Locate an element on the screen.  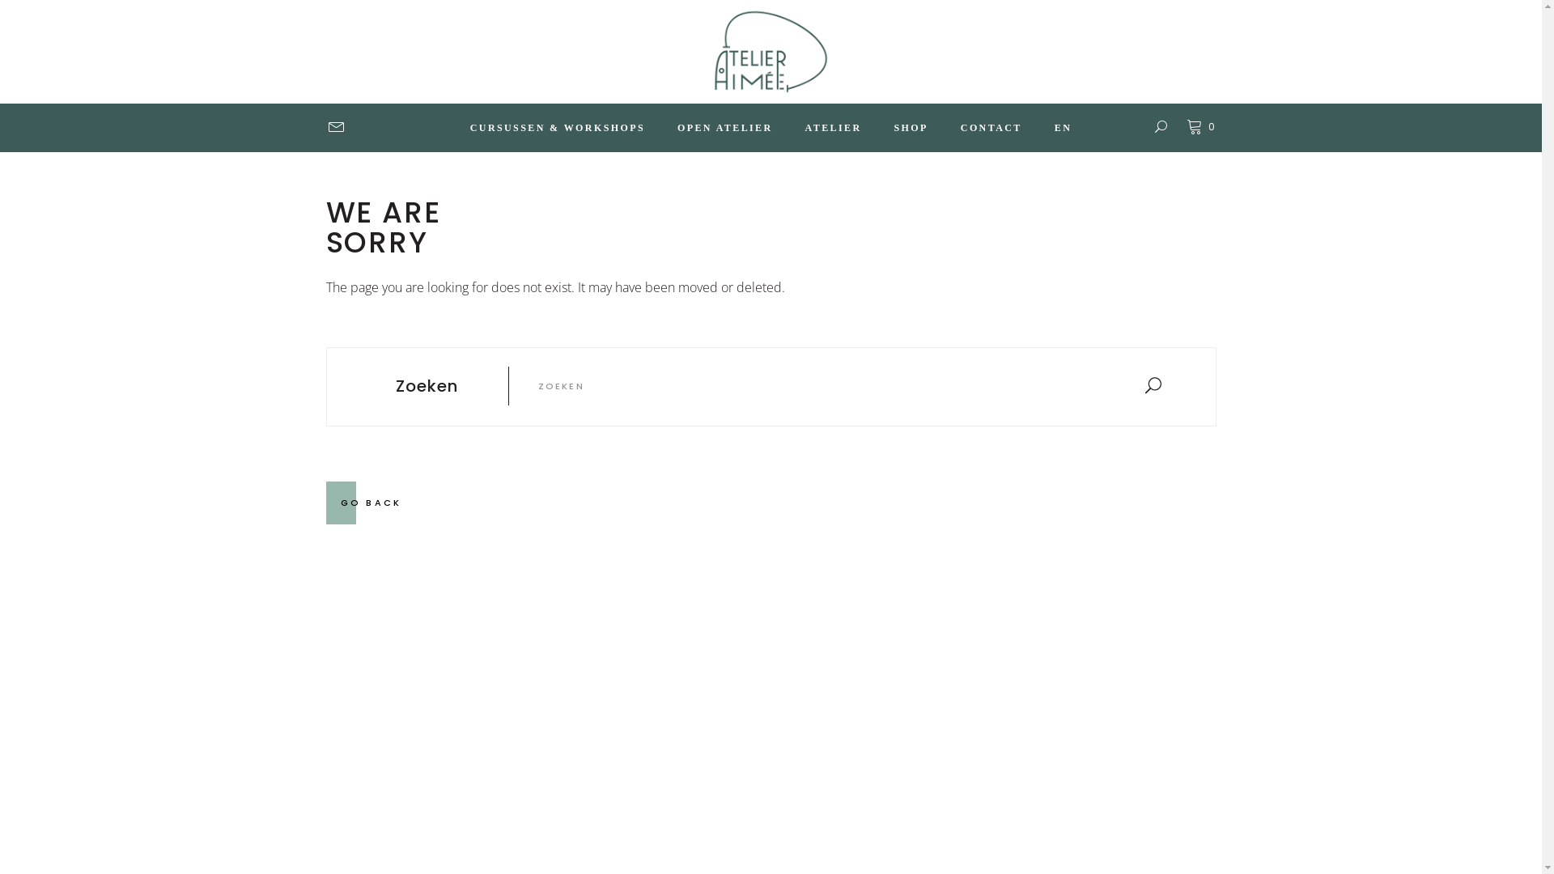
Search for: is located at coordinates (824, 385).